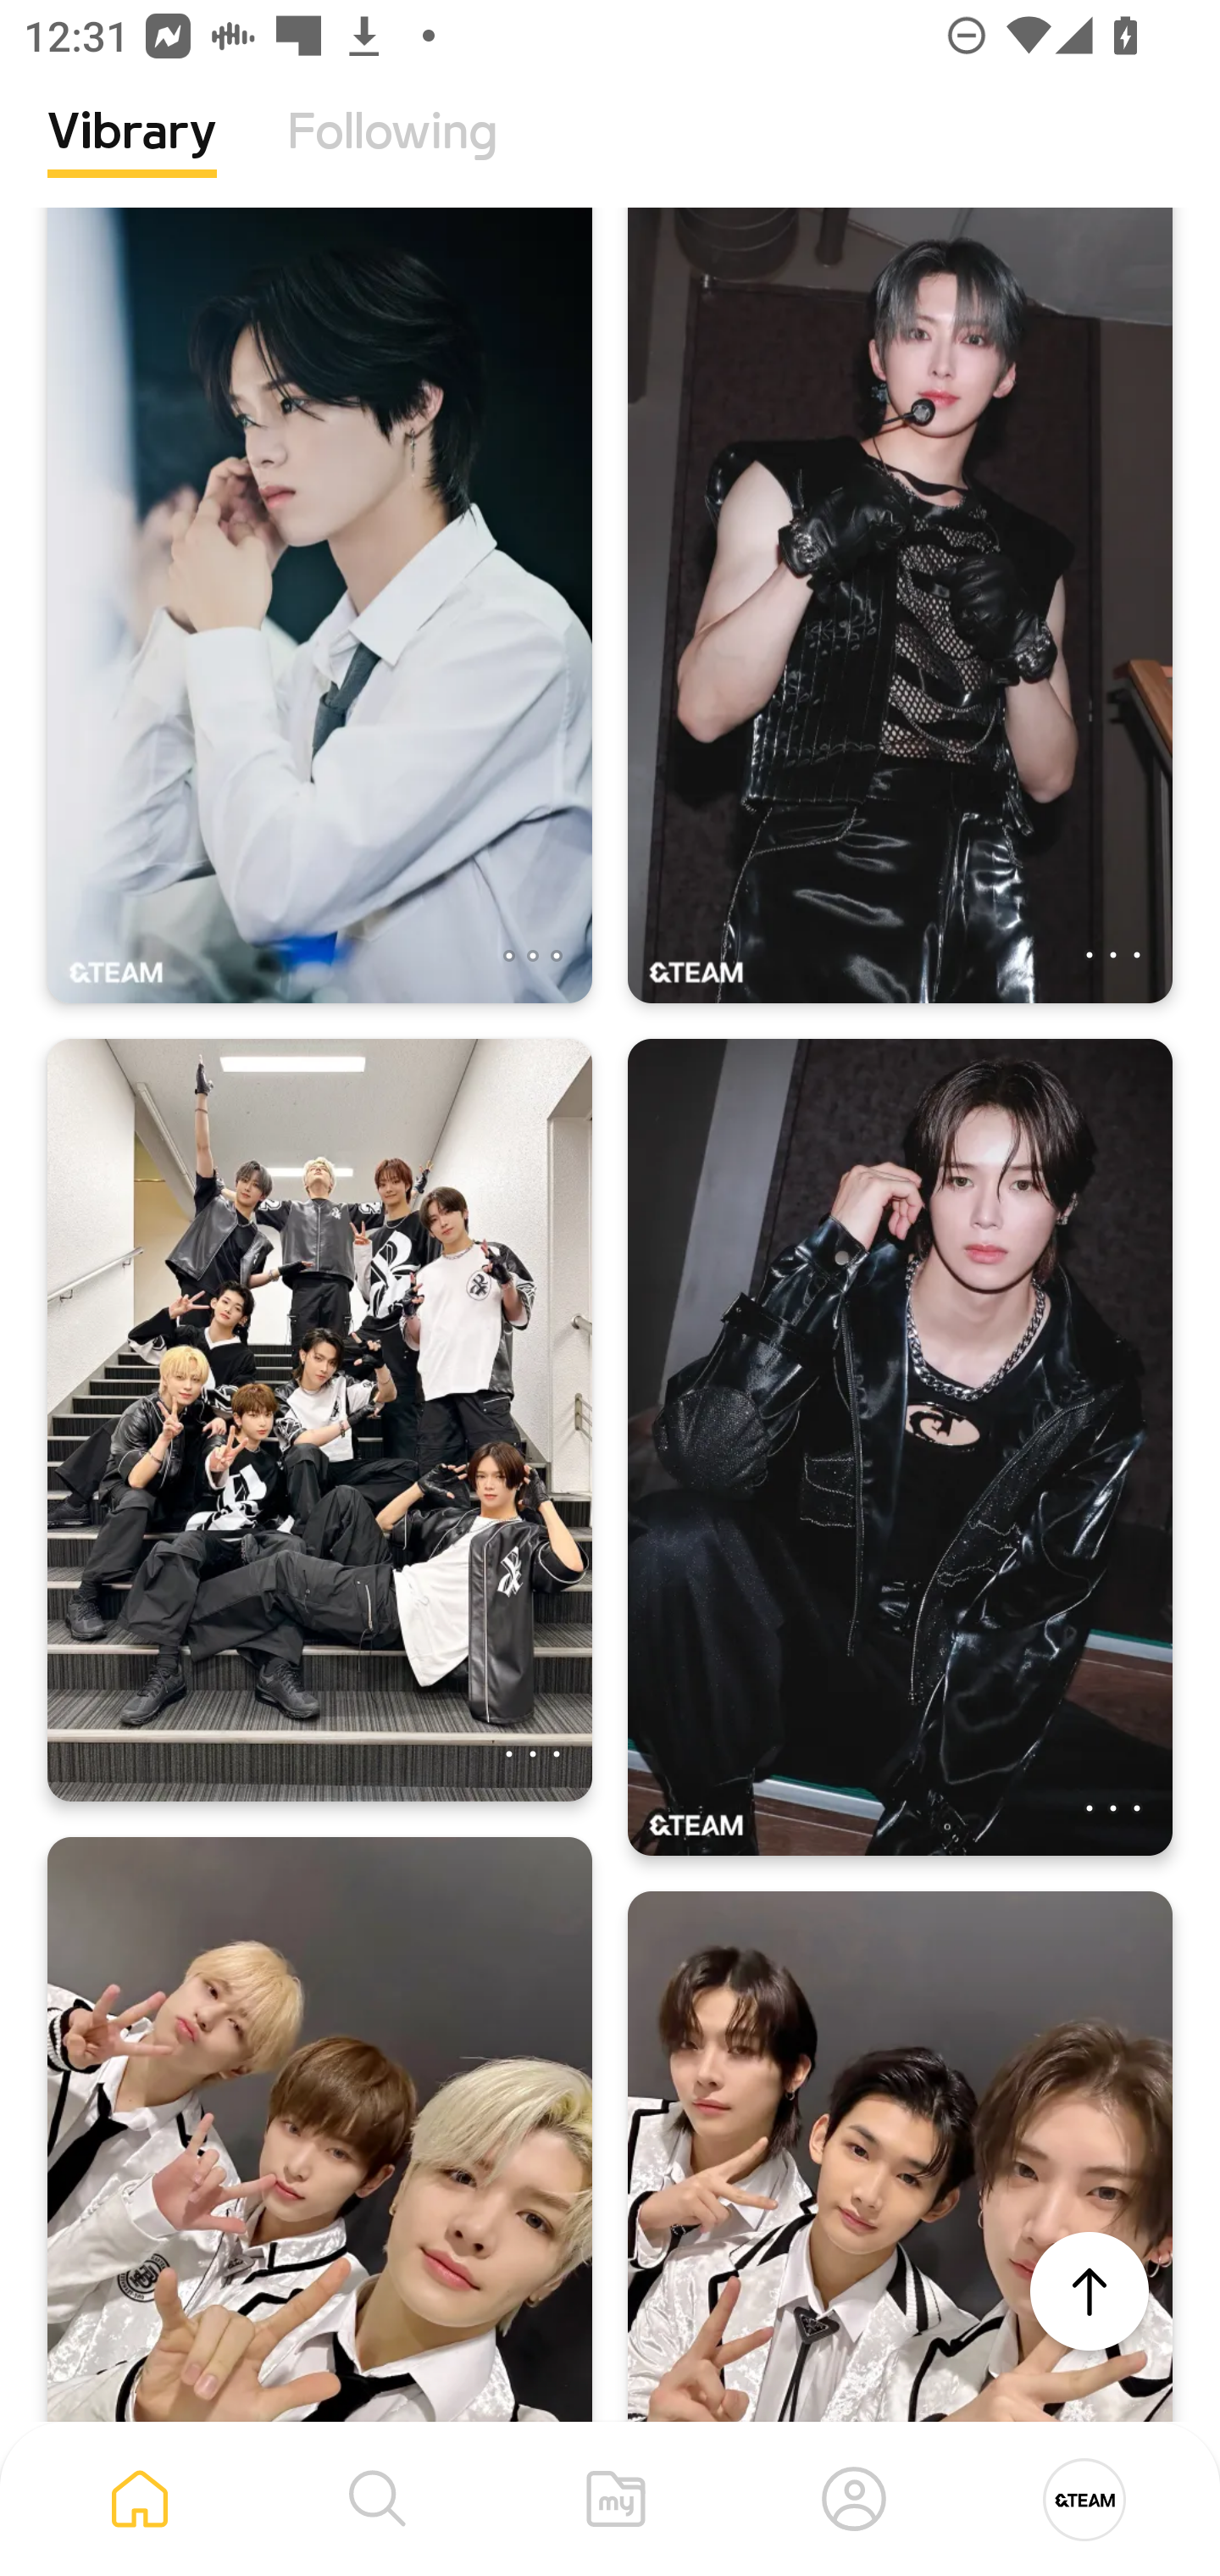 The height and width of the screenshot is (2576, 1220). Describe the element at coordinates (132, 157) in the screenshot. I see `Vibrary` at that location.